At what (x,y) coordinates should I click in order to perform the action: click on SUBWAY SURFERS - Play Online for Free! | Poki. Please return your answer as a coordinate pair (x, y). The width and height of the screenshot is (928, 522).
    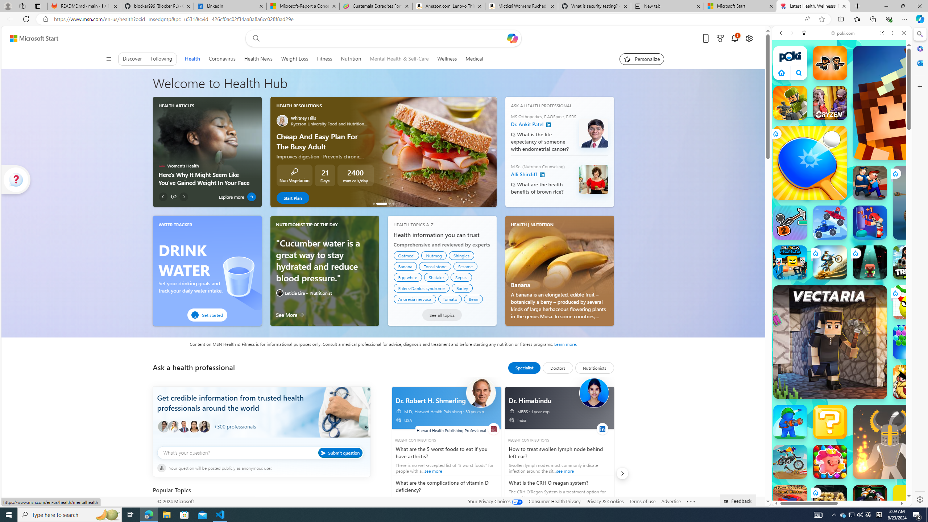
    Looking at the image, I should click on (839, 488).